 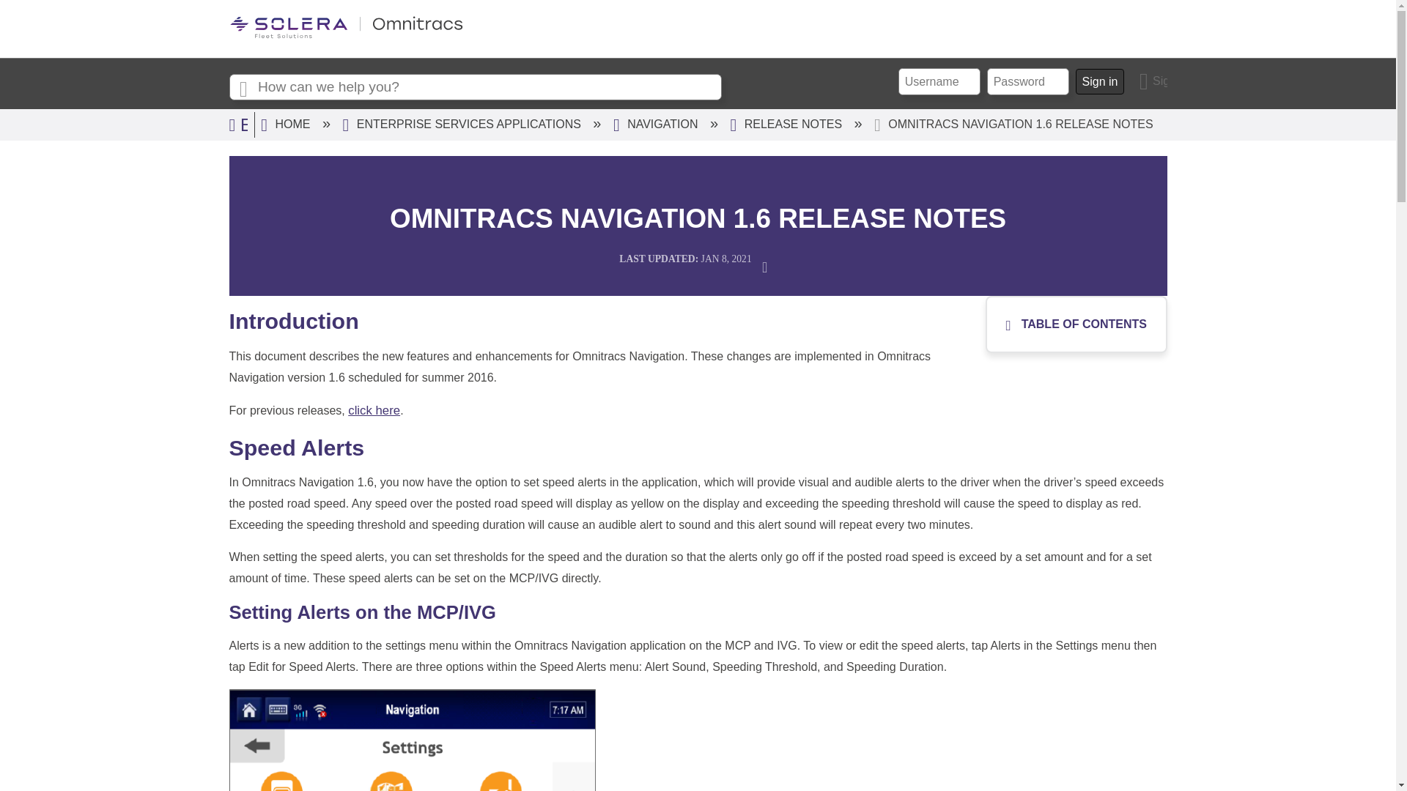 What do you see at coordinates (464, 124) in the screenshot?
I see `ENTERPRISE SERVICES APPLICATIONS` at bounding box center [464, 124].